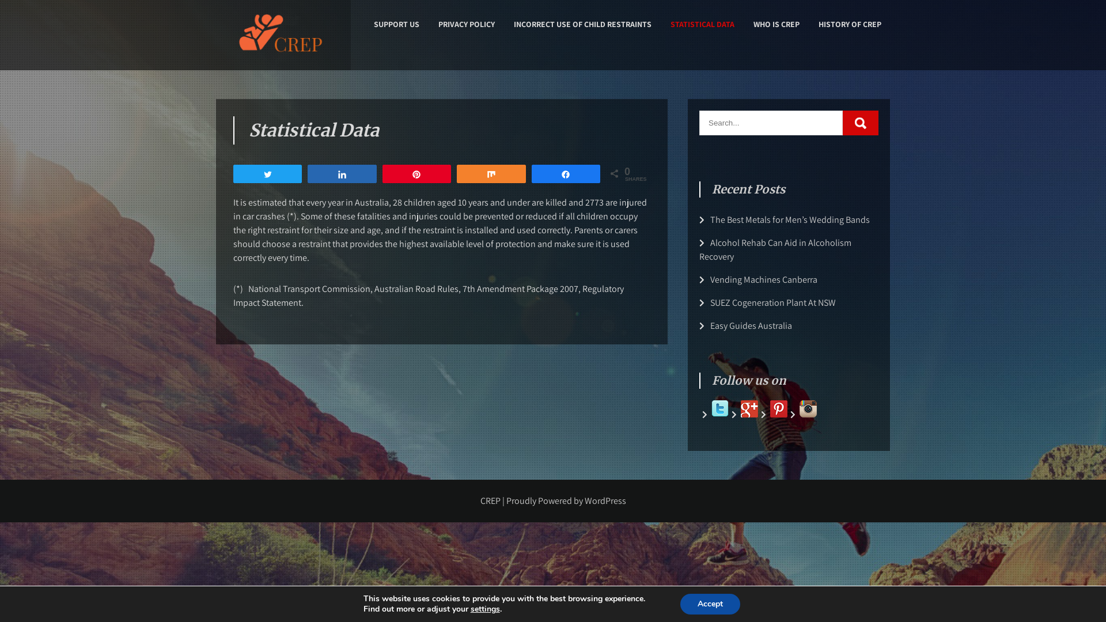  Describe the element at coordinates (396, 24) in the screenshot. I see `SUPPORT US` at that location.